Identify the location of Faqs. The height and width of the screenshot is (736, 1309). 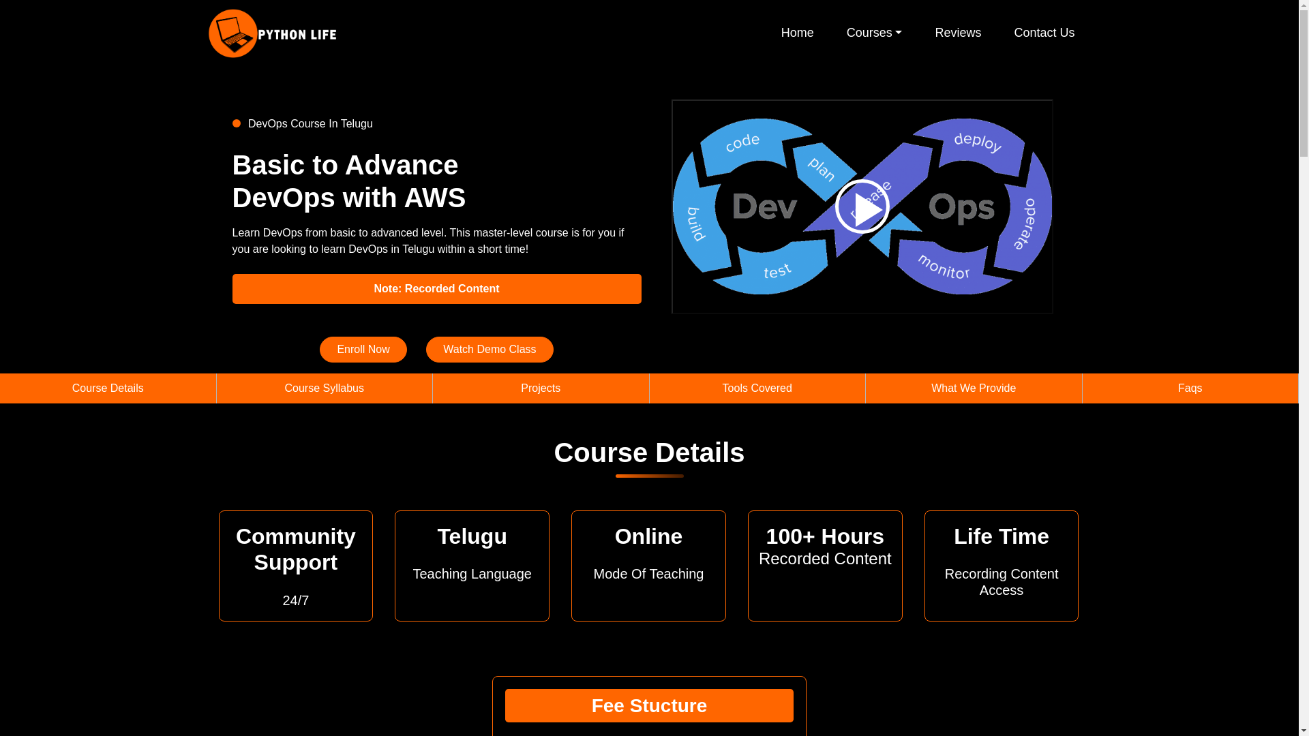
(1190, 387).